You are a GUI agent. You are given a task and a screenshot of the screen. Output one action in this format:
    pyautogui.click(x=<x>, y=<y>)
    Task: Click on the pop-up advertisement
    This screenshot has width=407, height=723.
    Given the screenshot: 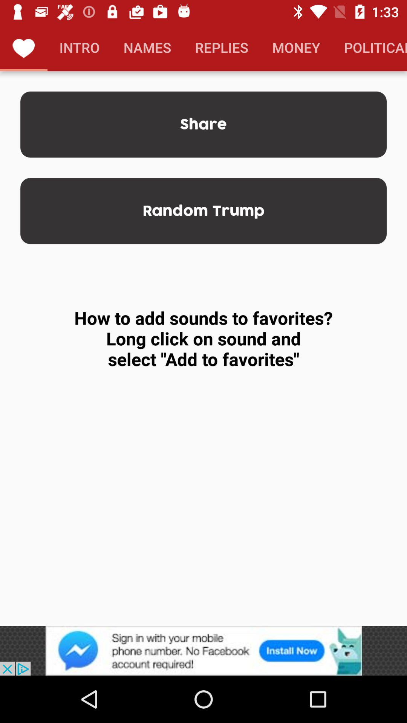 What is the action you would take?
    pyautogui.click(x=203, y=651)
    